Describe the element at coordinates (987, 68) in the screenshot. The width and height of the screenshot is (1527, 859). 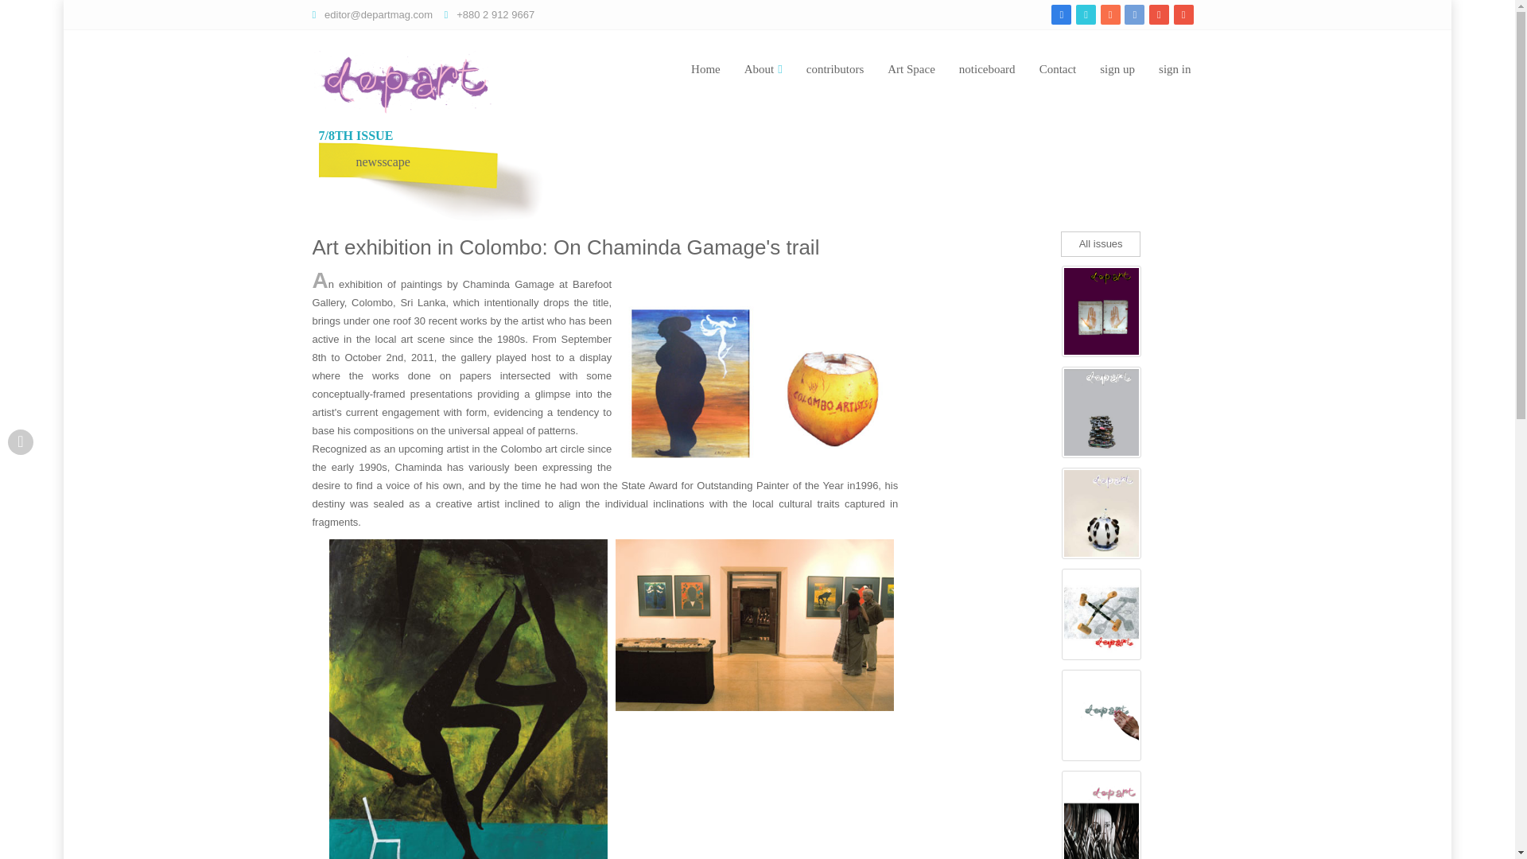
I see `noticeboard` at that location.